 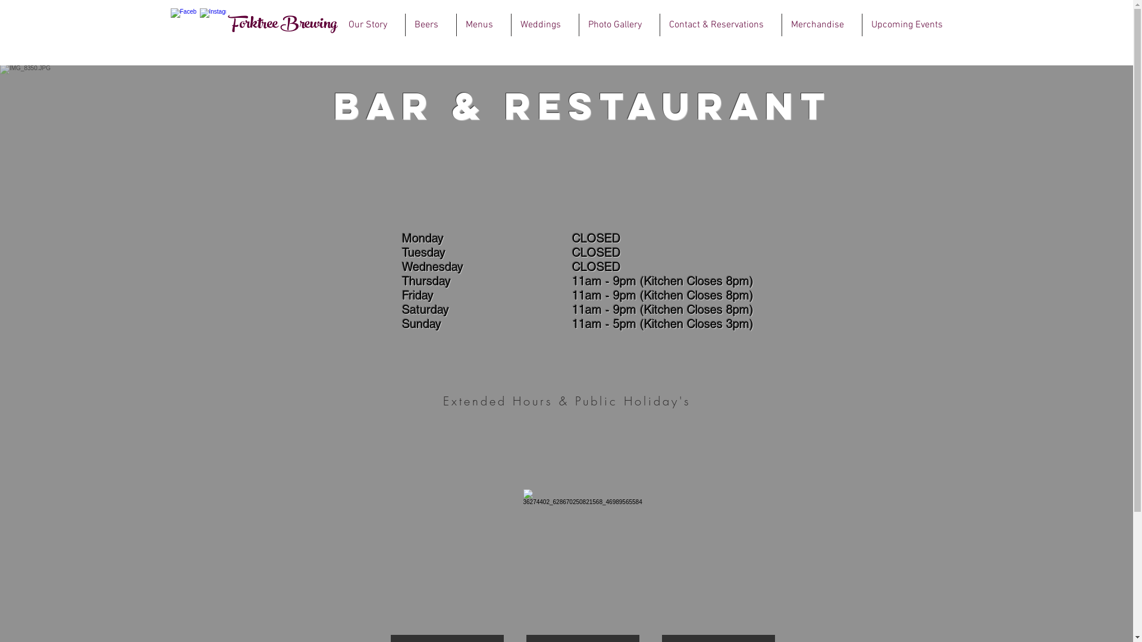 I want to click on Photo Gallery, so click(x=620, y=25).